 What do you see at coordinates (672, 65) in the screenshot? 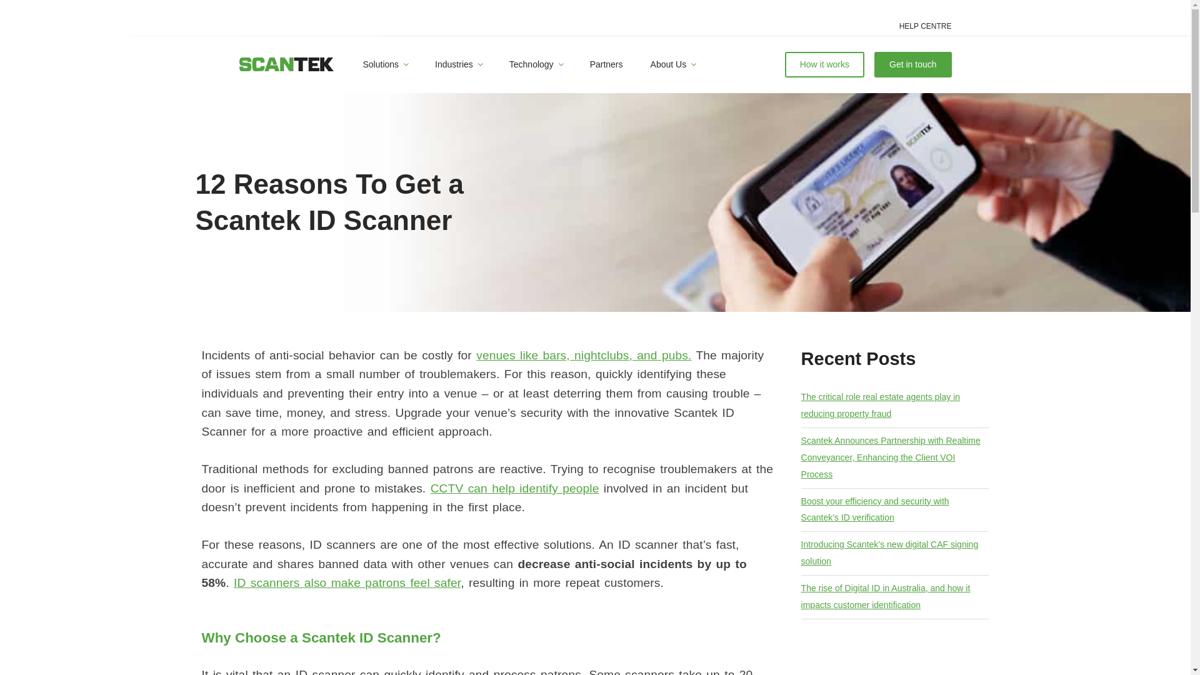
I see `About Us` at bounding box center [672, 65].